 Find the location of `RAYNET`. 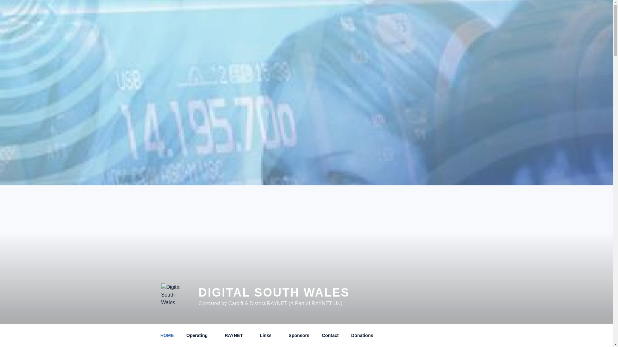

RAYNET is located at coordinates (236, 335).